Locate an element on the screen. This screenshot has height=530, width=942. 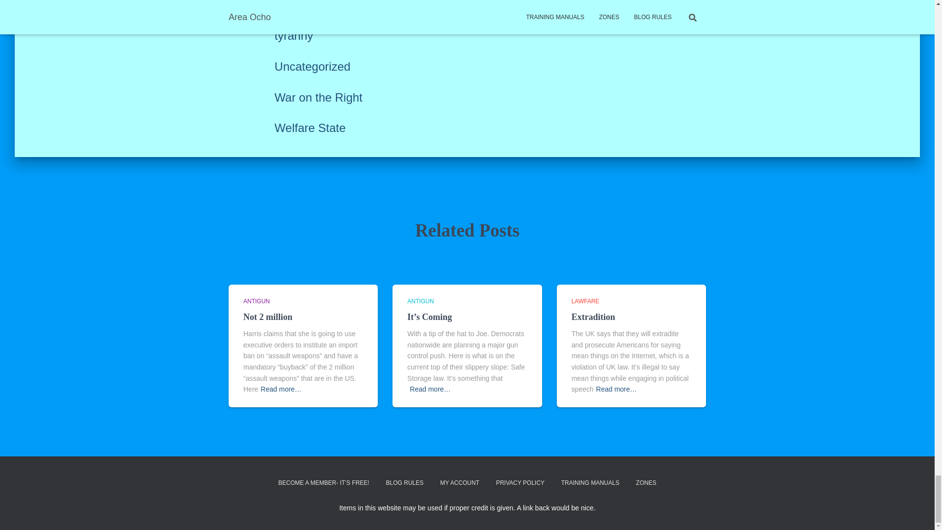
View all posts in Lawfare is located at coordinates (585, 301).